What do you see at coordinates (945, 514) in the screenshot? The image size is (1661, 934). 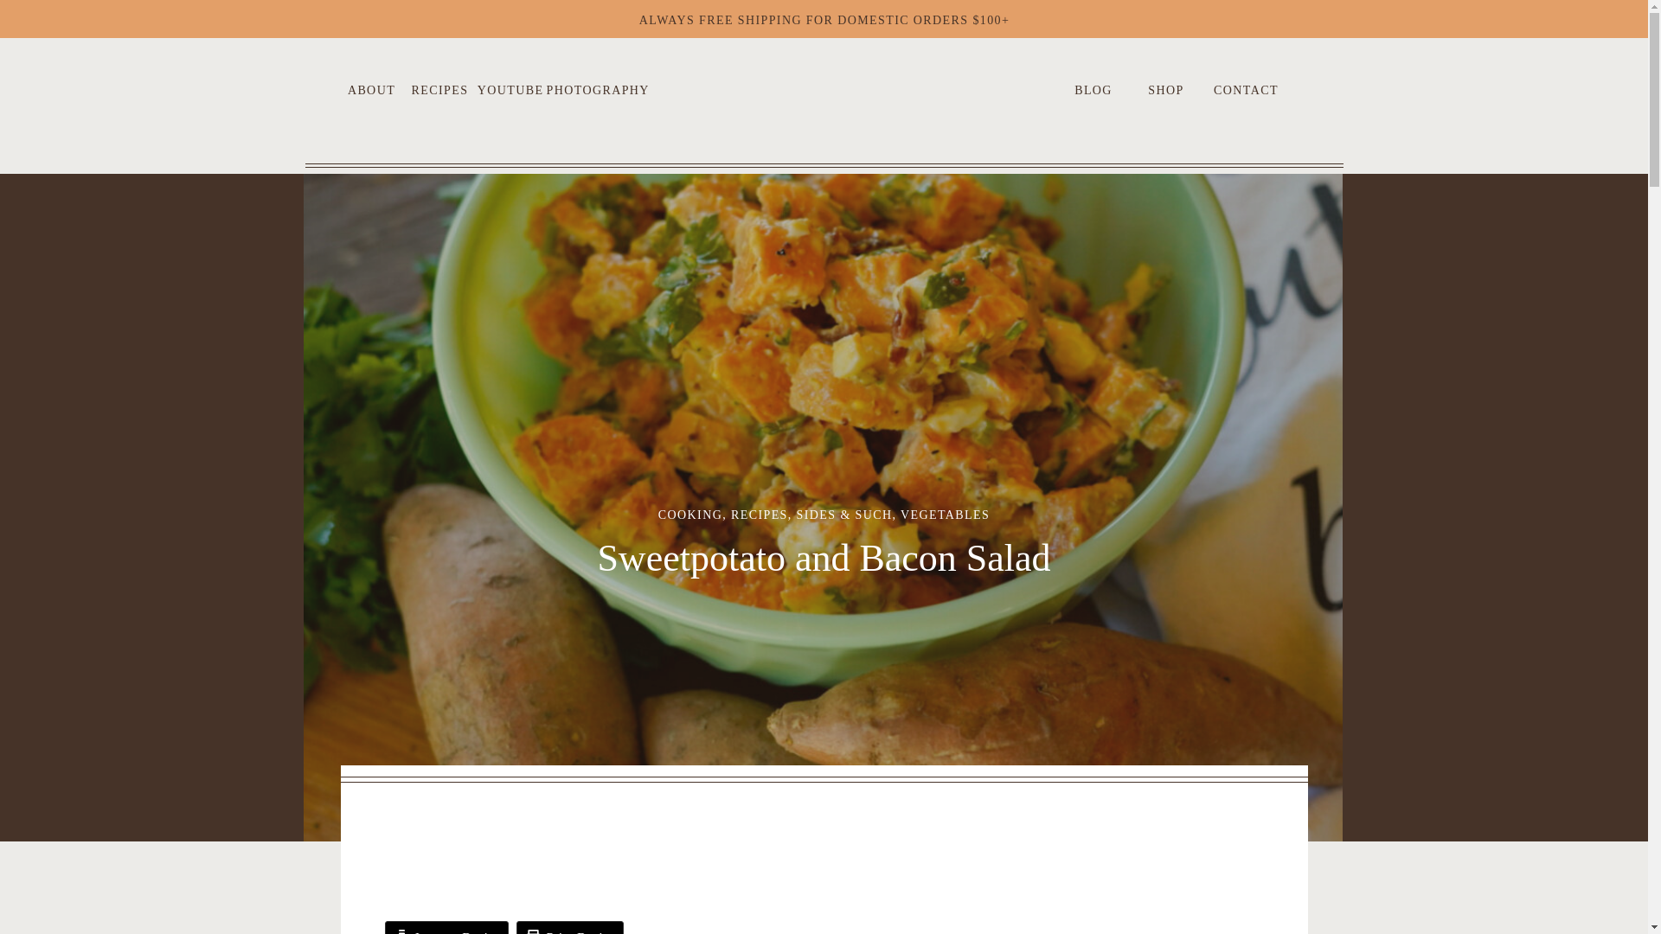 I see `VEGETABLES` at bounding box center [945, 514].